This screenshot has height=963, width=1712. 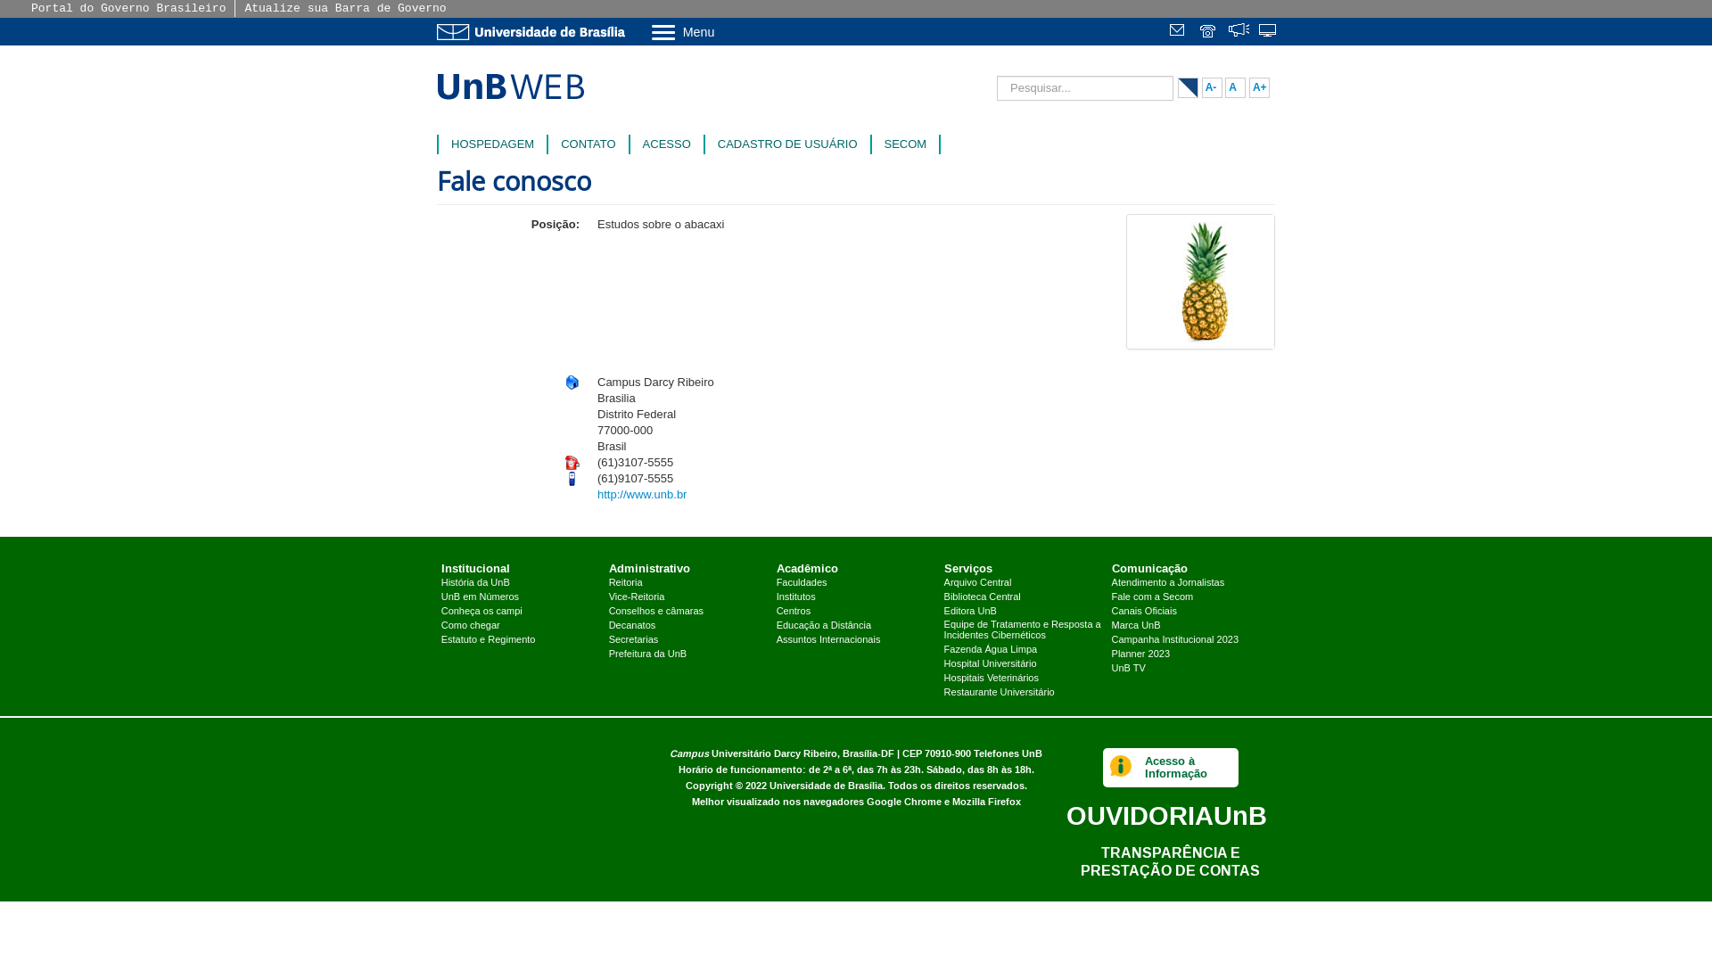 I want to click on Secretarias, so click(x=634, y=639).